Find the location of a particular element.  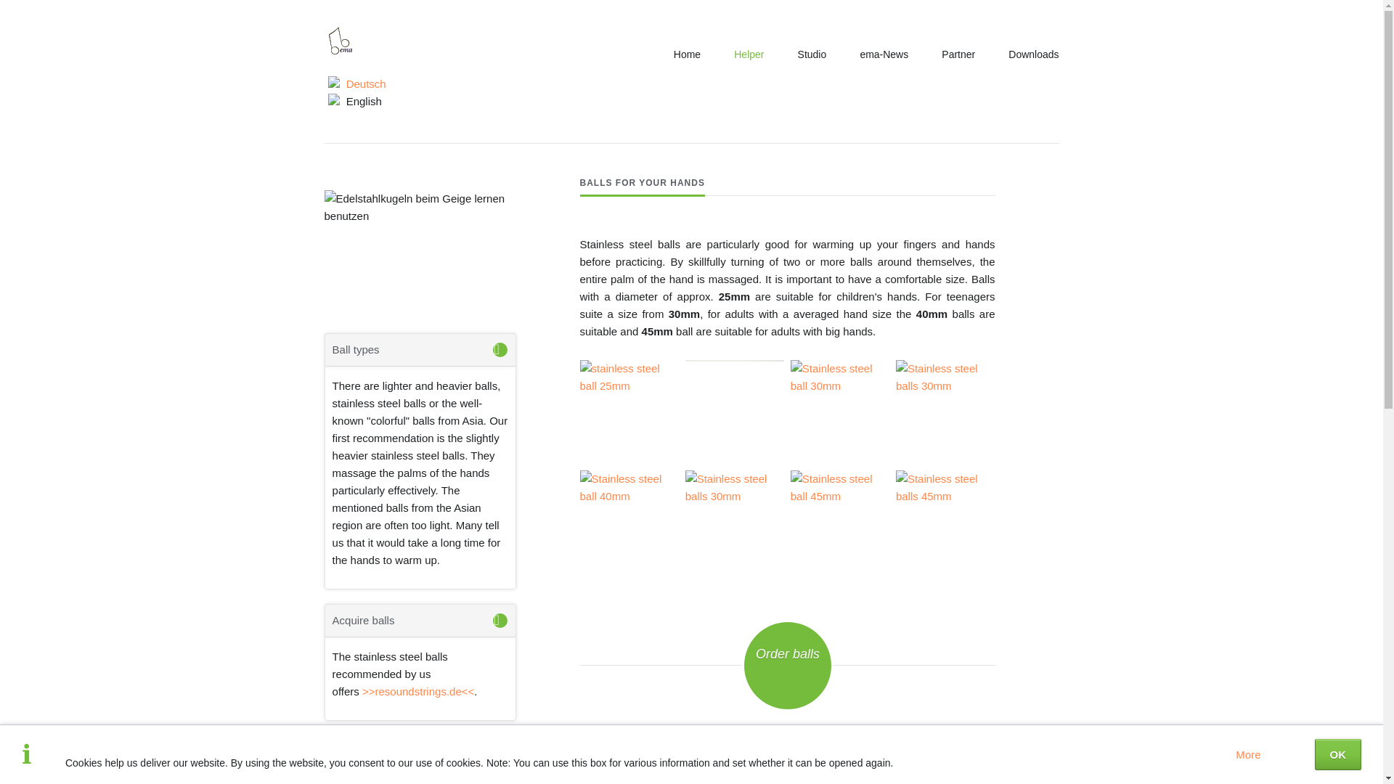

Home is located at coordinates (687, 54).